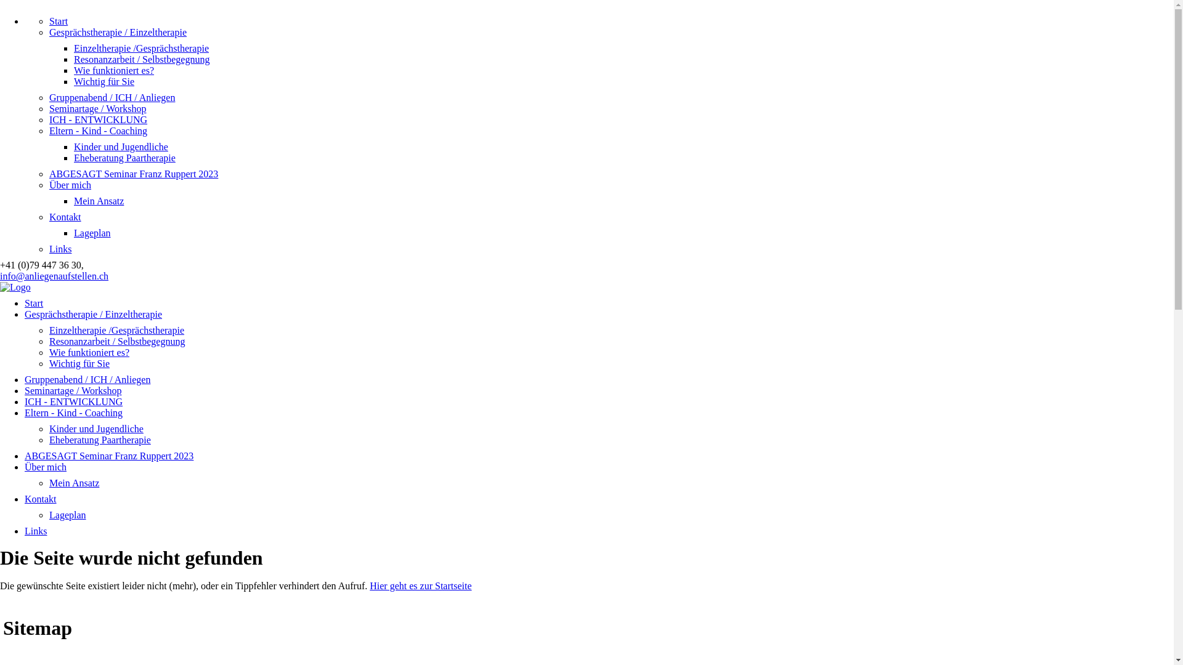  I want to click on ABGESAGT Seminar Franz Ruppert 2023, so click(109, 456).